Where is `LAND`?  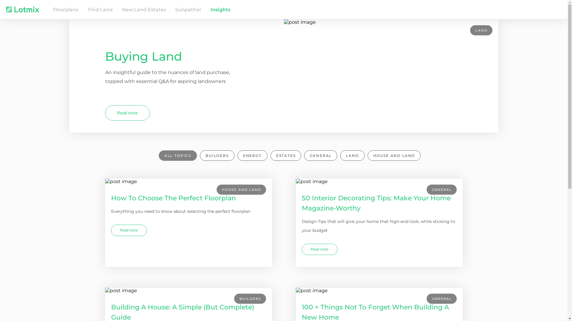 LAND is located at coordinates (352, 156).